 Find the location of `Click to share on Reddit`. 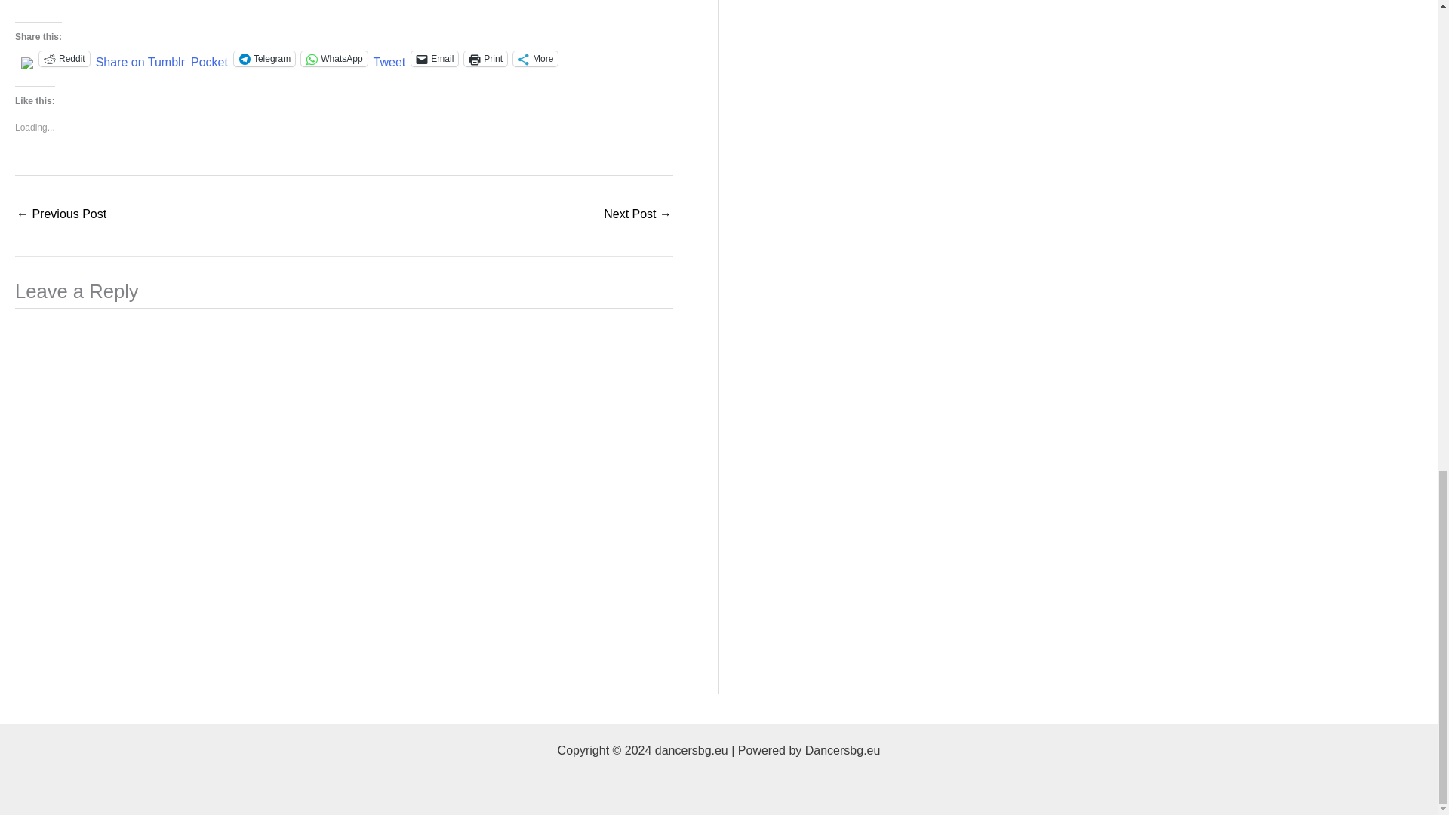

Click to share on Reddit is located at coordinates (64, 59).